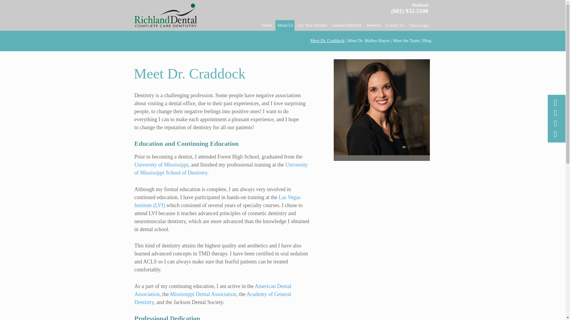 Image resolution: width=570 pixels, height=320 pixels. What do you see at coordinates (267, 25) in the screenshot?
I see `Home` at bounding box center [267, 25].